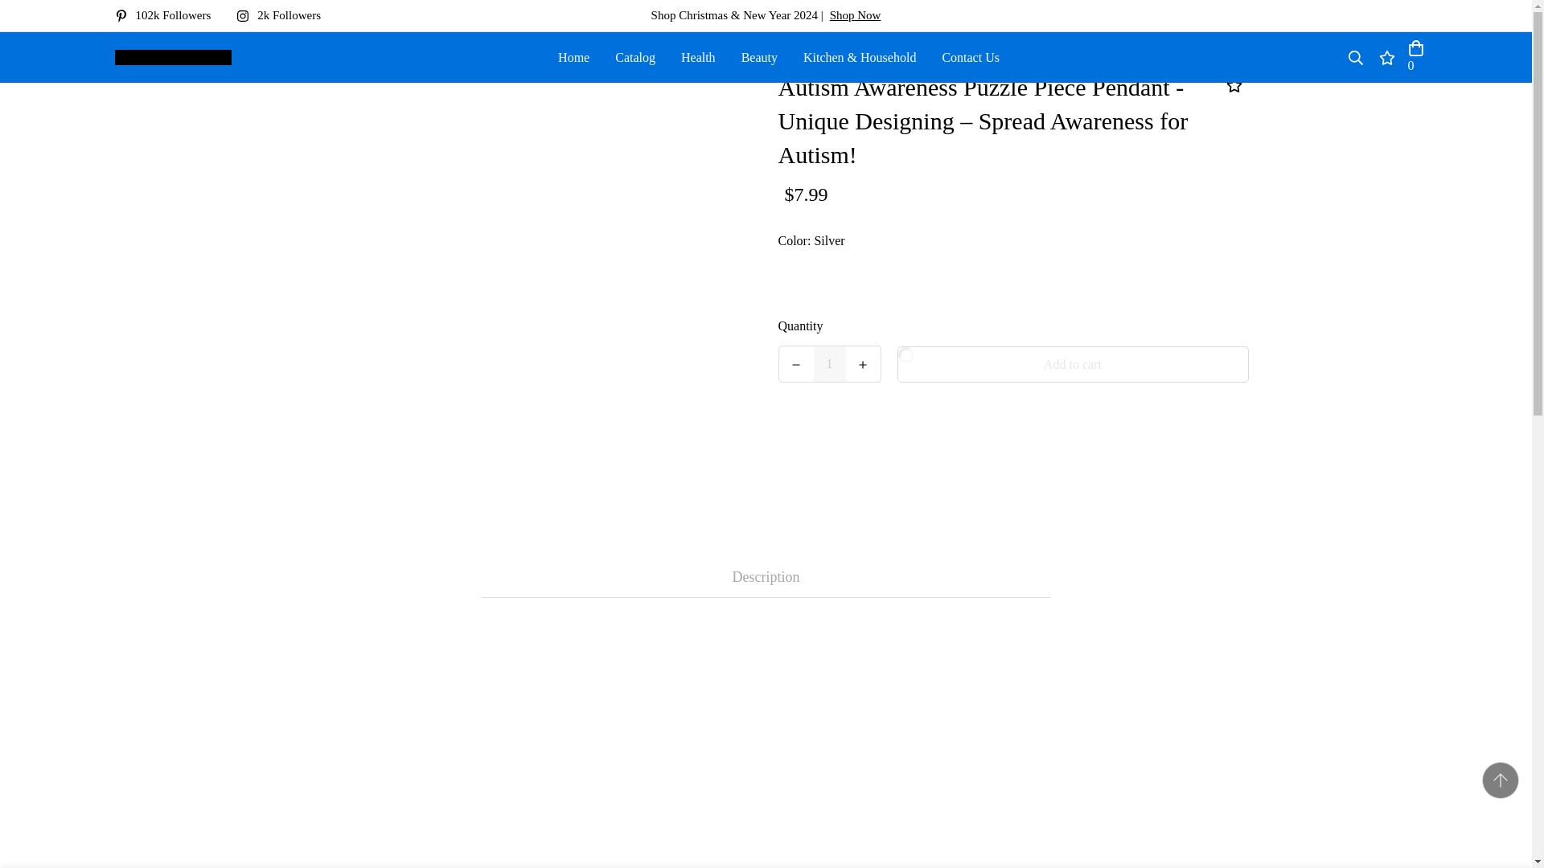  What do you see at coordinates (856, 14) in the screenshot?
I see `Shop Now` at bounding box center [856, 14].